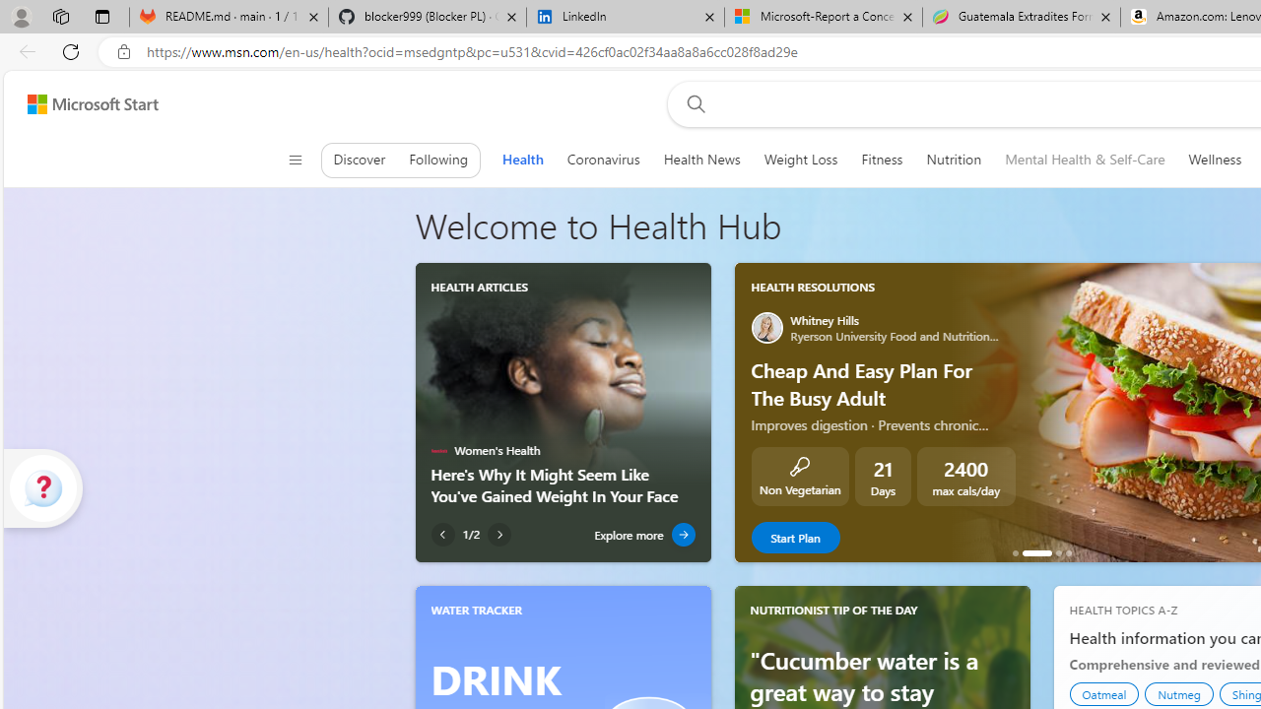 The height and width of the screenshot is (709, 1261). Describe the element at coordinates (954, 160) in the screenshot. I see `Nutrition` at that location.